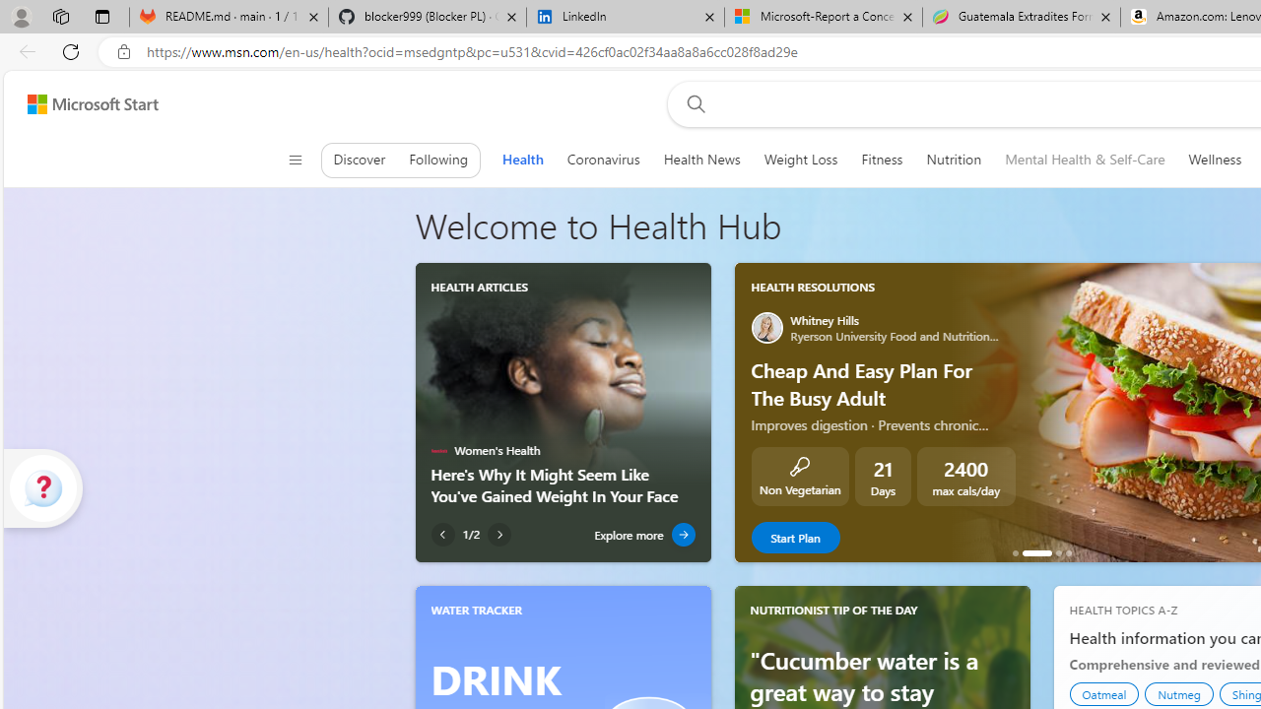 The height and width of the screenshot is (709, 1261). Describe the element at coordinates (954, 160) in the screenshot. I see `Nutrition` at that location.